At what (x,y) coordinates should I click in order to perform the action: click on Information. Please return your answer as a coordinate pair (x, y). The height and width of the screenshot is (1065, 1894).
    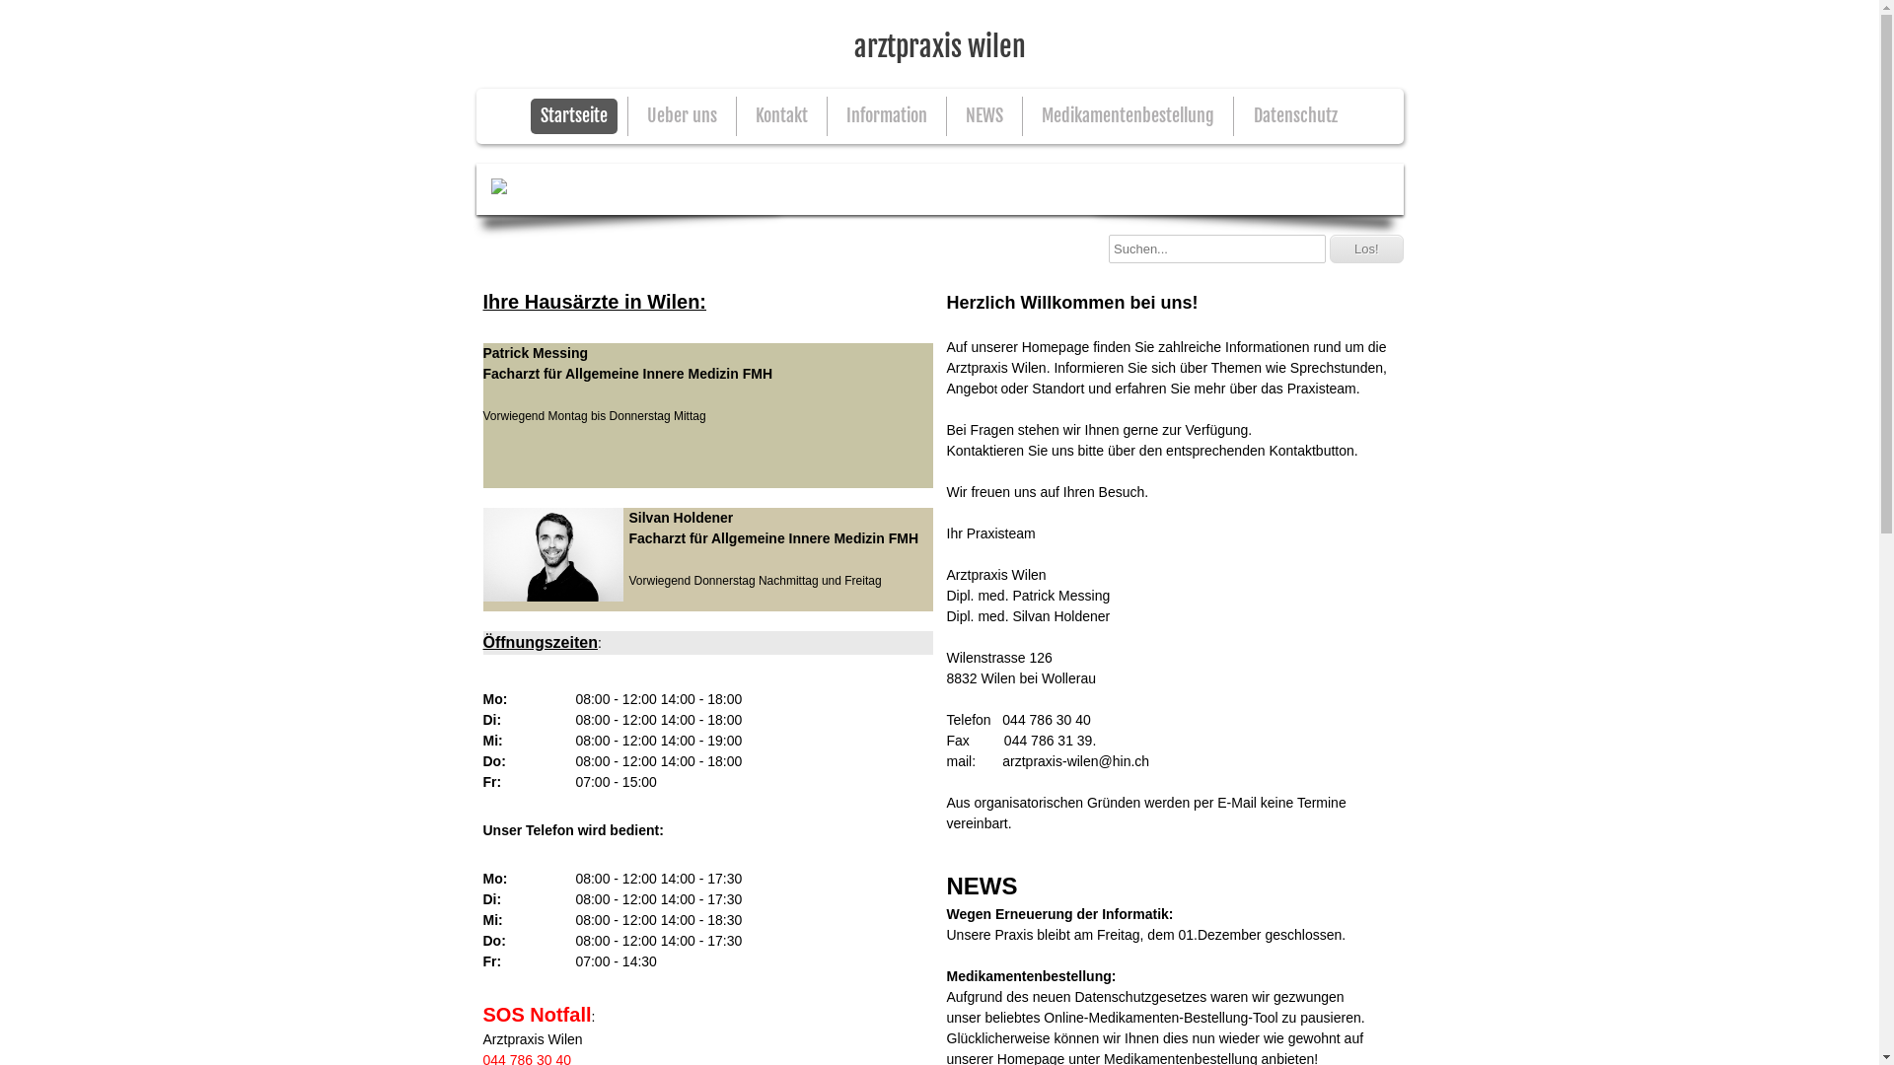
    Looking at the image, I should click on (887, 116).